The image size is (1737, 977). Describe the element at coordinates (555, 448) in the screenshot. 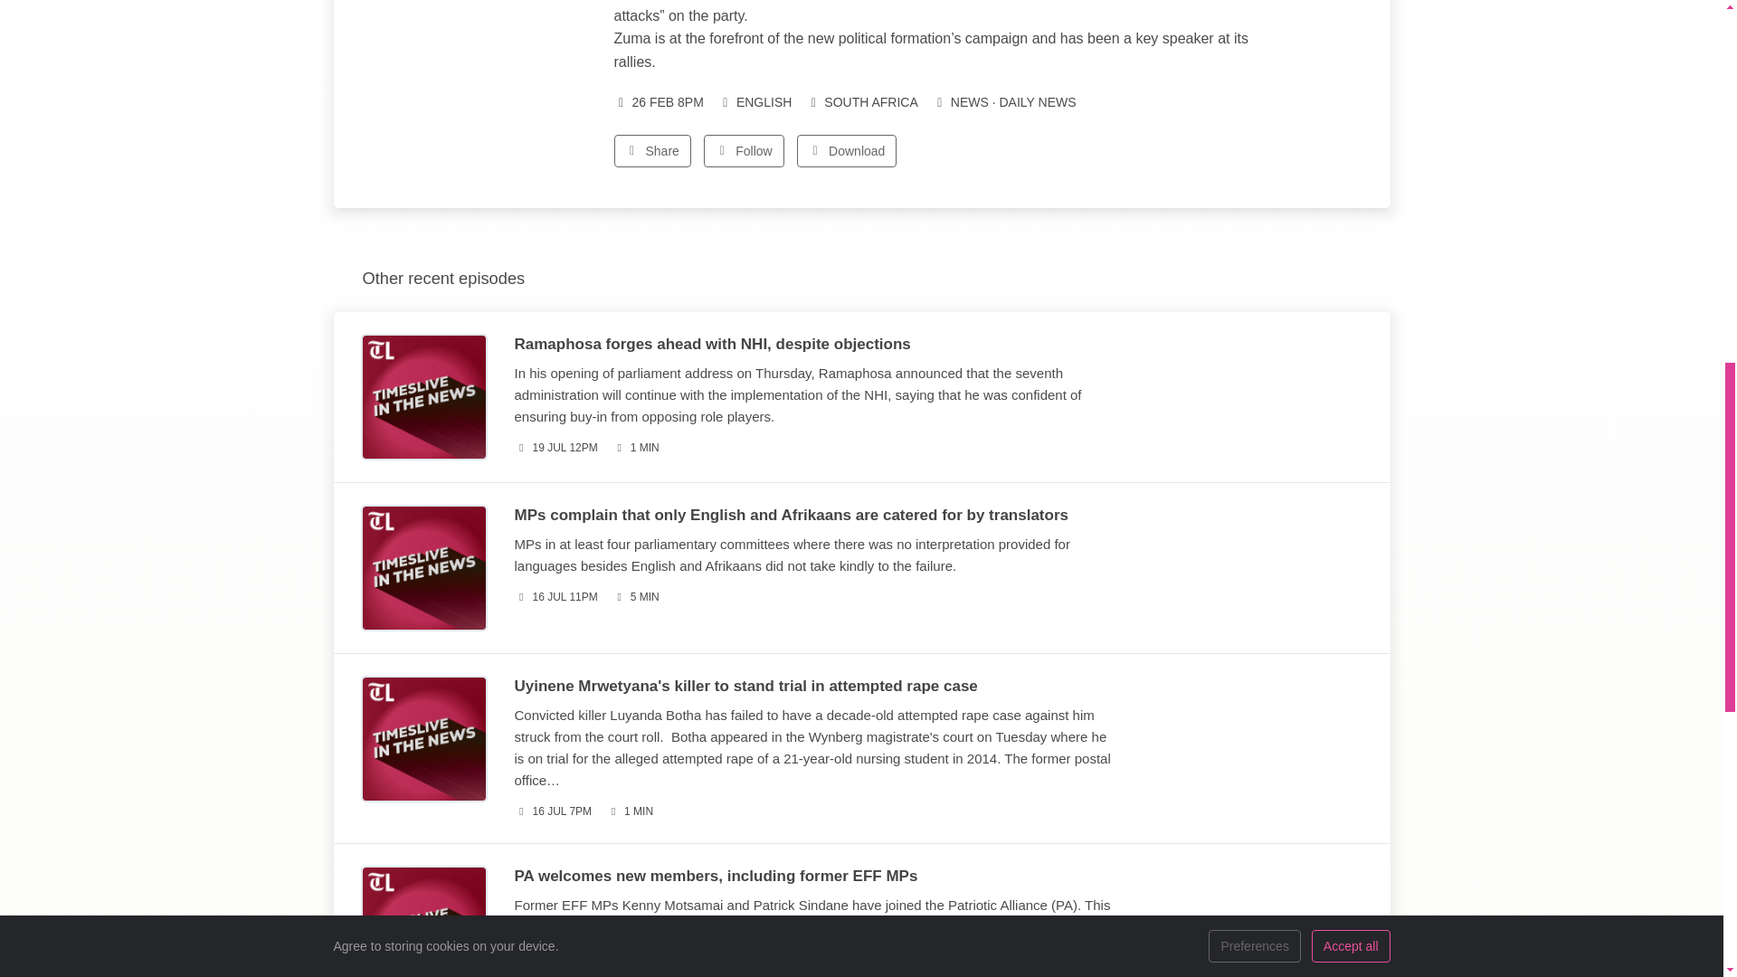

I see `Published` at that location.